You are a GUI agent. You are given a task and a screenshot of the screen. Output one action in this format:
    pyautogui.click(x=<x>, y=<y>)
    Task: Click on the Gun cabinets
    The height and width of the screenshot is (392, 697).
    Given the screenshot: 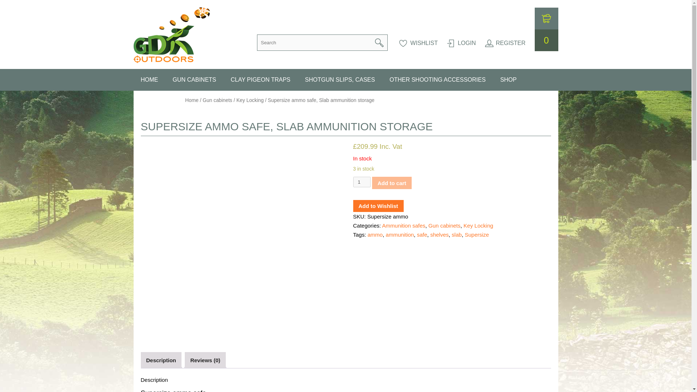 What is the action you would take?
    pyautogui.click(x=217, y=100)
    